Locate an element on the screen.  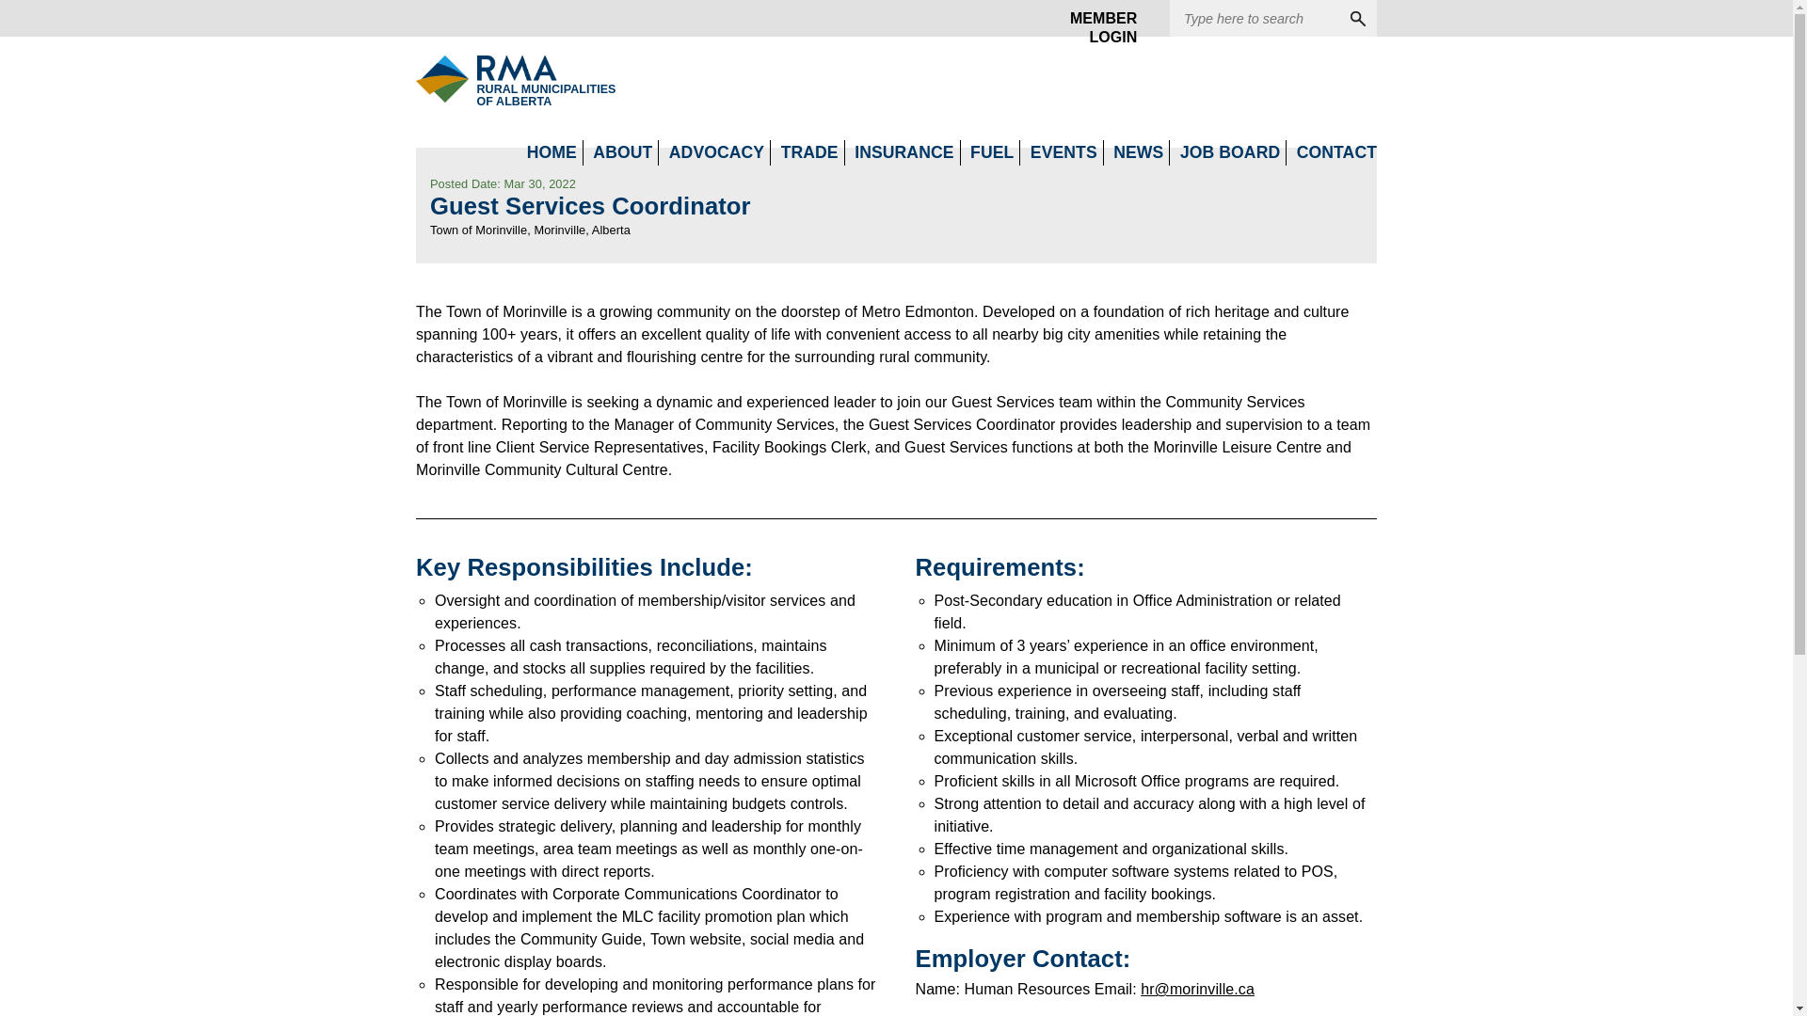
INSURANCE is located at coordinates (486, 79).